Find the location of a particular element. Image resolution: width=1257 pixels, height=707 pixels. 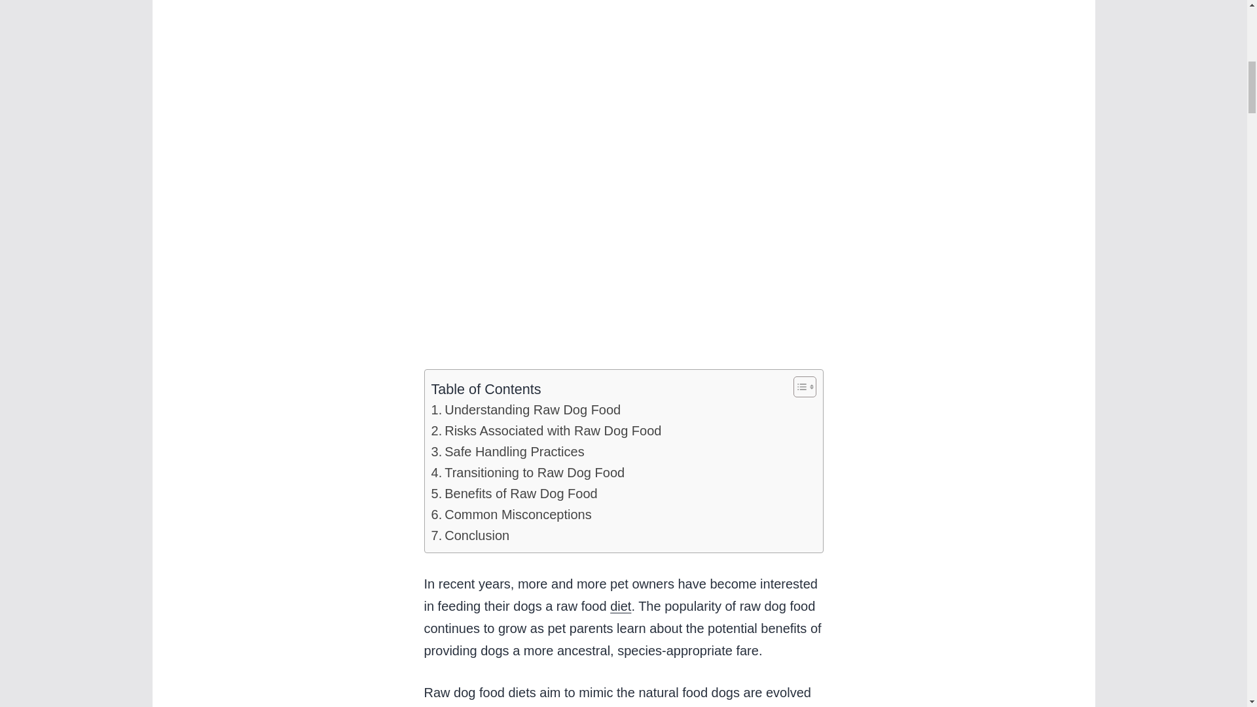

Benefits of Raw Dog Food is located at coordinates (514, 494).